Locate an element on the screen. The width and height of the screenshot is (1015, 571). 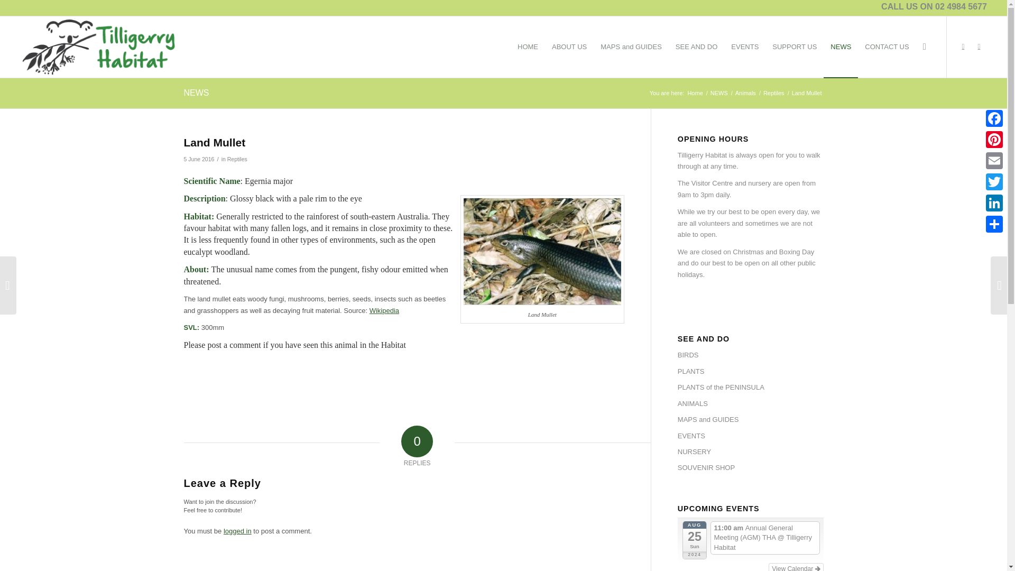
BIRDS is located at coordinates (751, 355).